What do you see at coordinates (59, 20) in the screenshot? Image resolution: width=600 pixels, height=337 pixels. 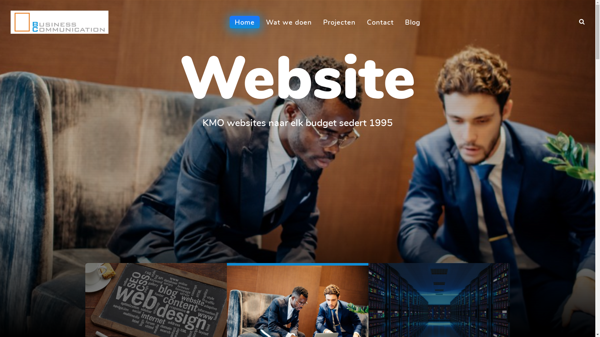 I see `Business Communication` at bounding box center [59, 20].